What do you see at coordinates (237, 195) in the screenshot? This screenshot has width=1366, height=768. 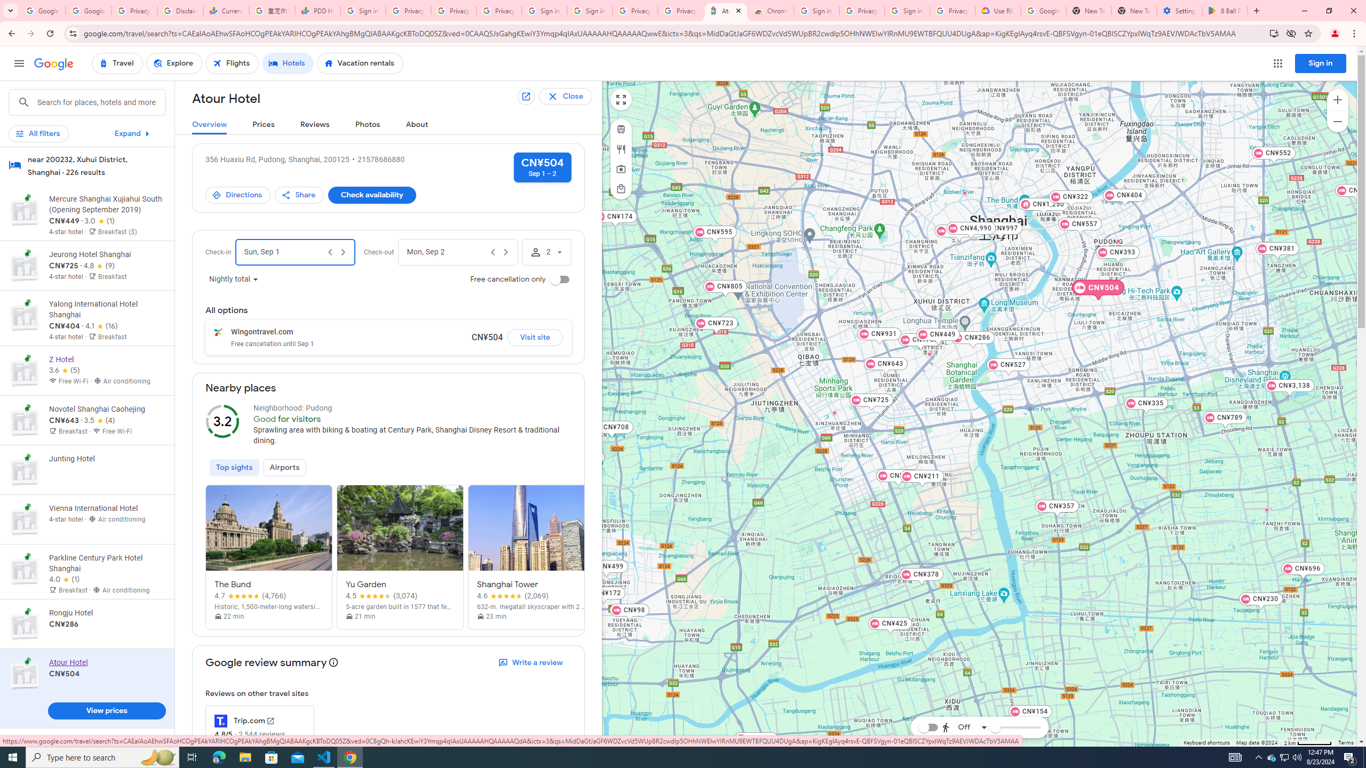 I see `Directions` at bounding box center [237, 195].